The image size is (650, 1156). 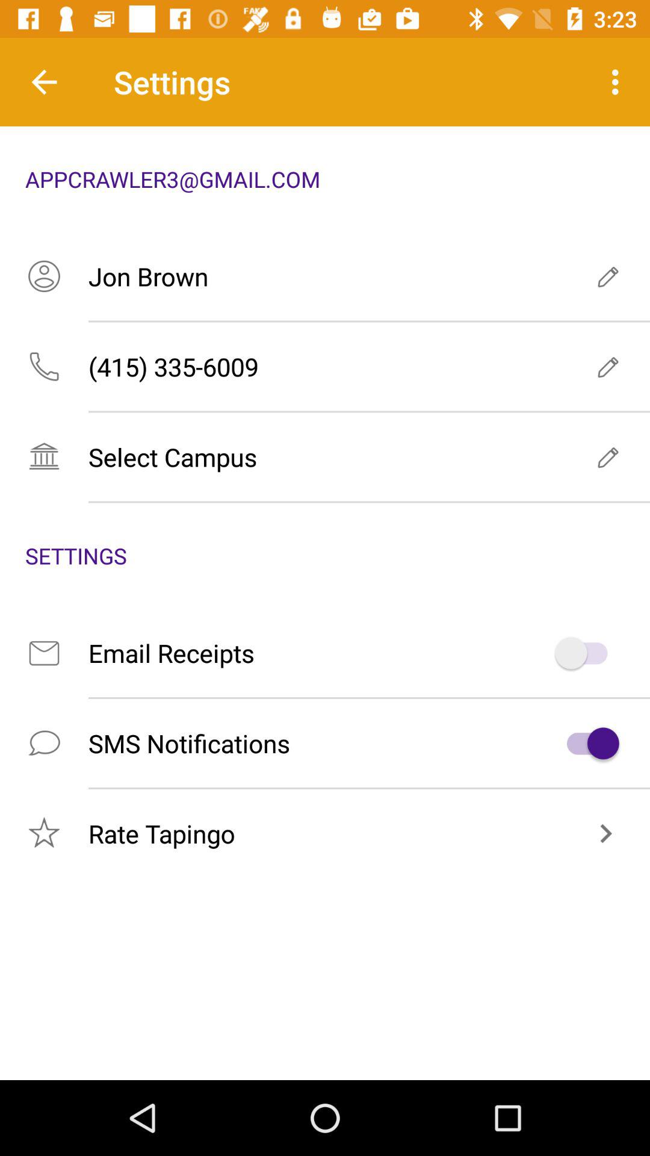 What do you see at coordinates (325, 456) in the screenshot?
I see `choose item below (415) 335-6009` at bounding box center [325, 456].